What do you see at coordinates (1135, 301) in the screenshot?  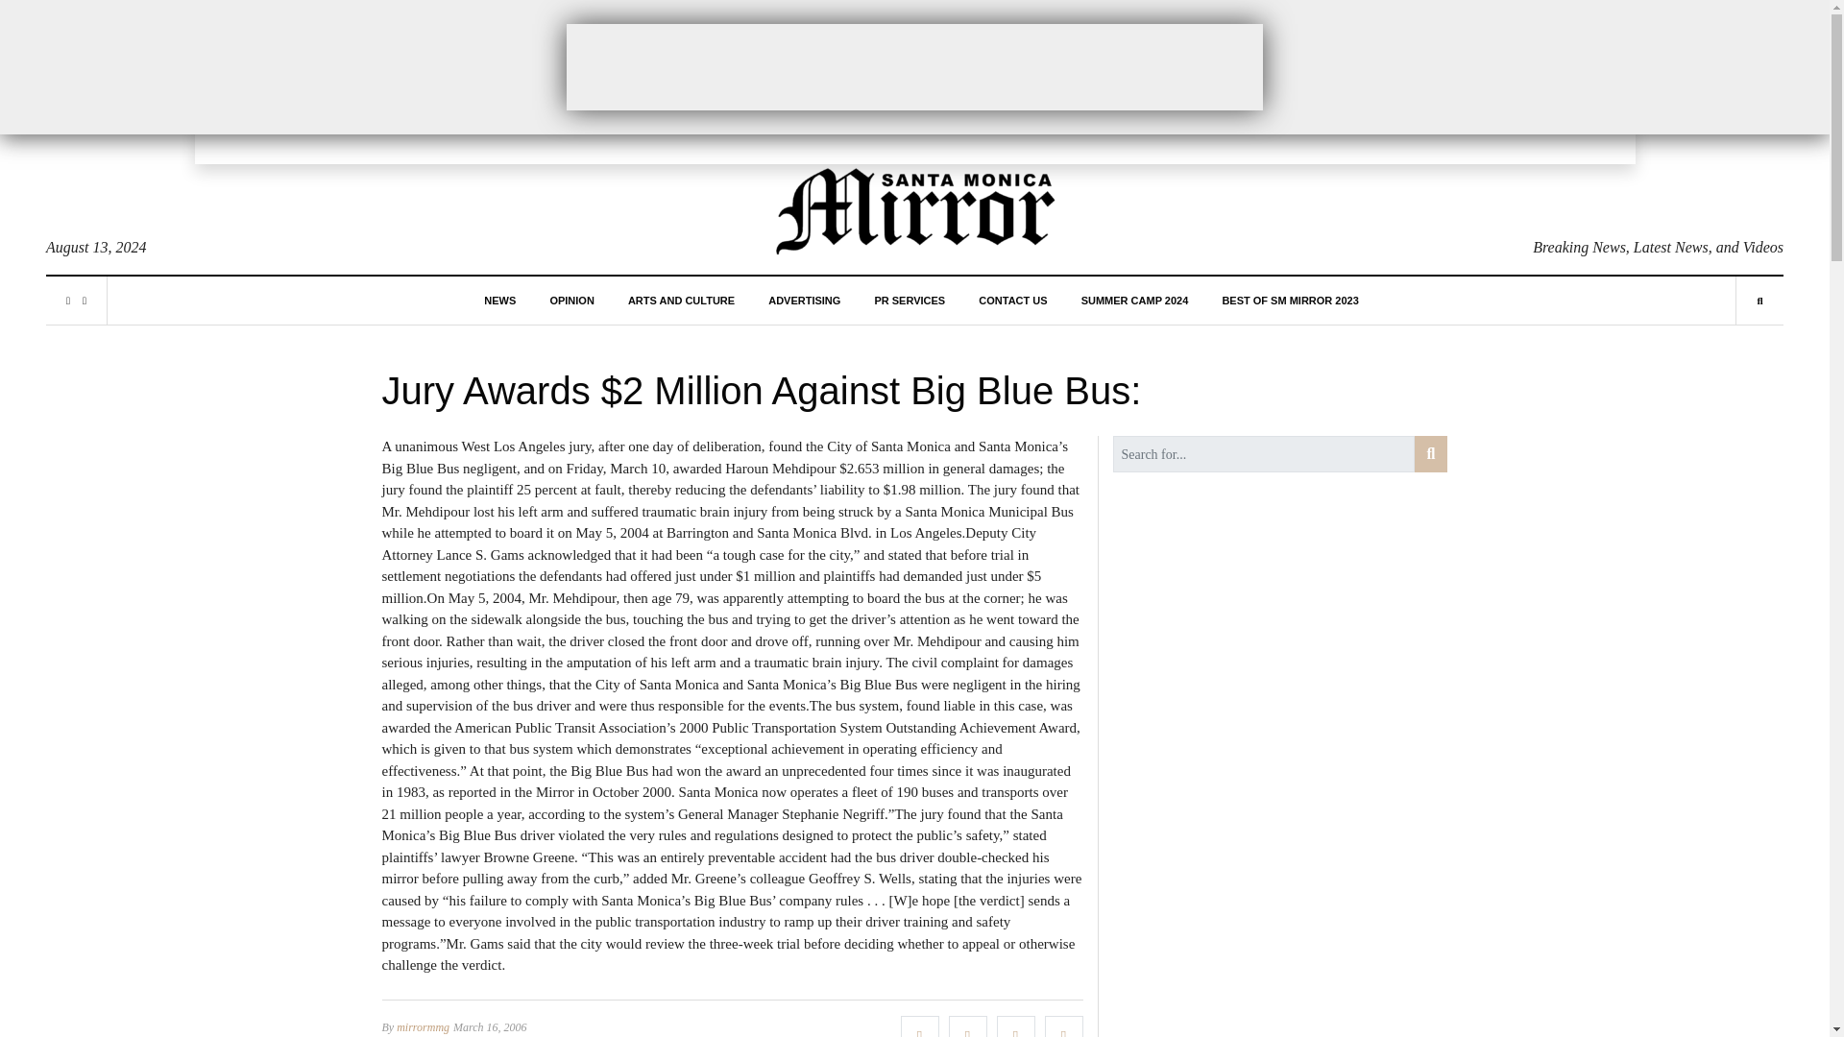 I see `SUMMER CAMP 2024` at bounding box center [1135, 301].